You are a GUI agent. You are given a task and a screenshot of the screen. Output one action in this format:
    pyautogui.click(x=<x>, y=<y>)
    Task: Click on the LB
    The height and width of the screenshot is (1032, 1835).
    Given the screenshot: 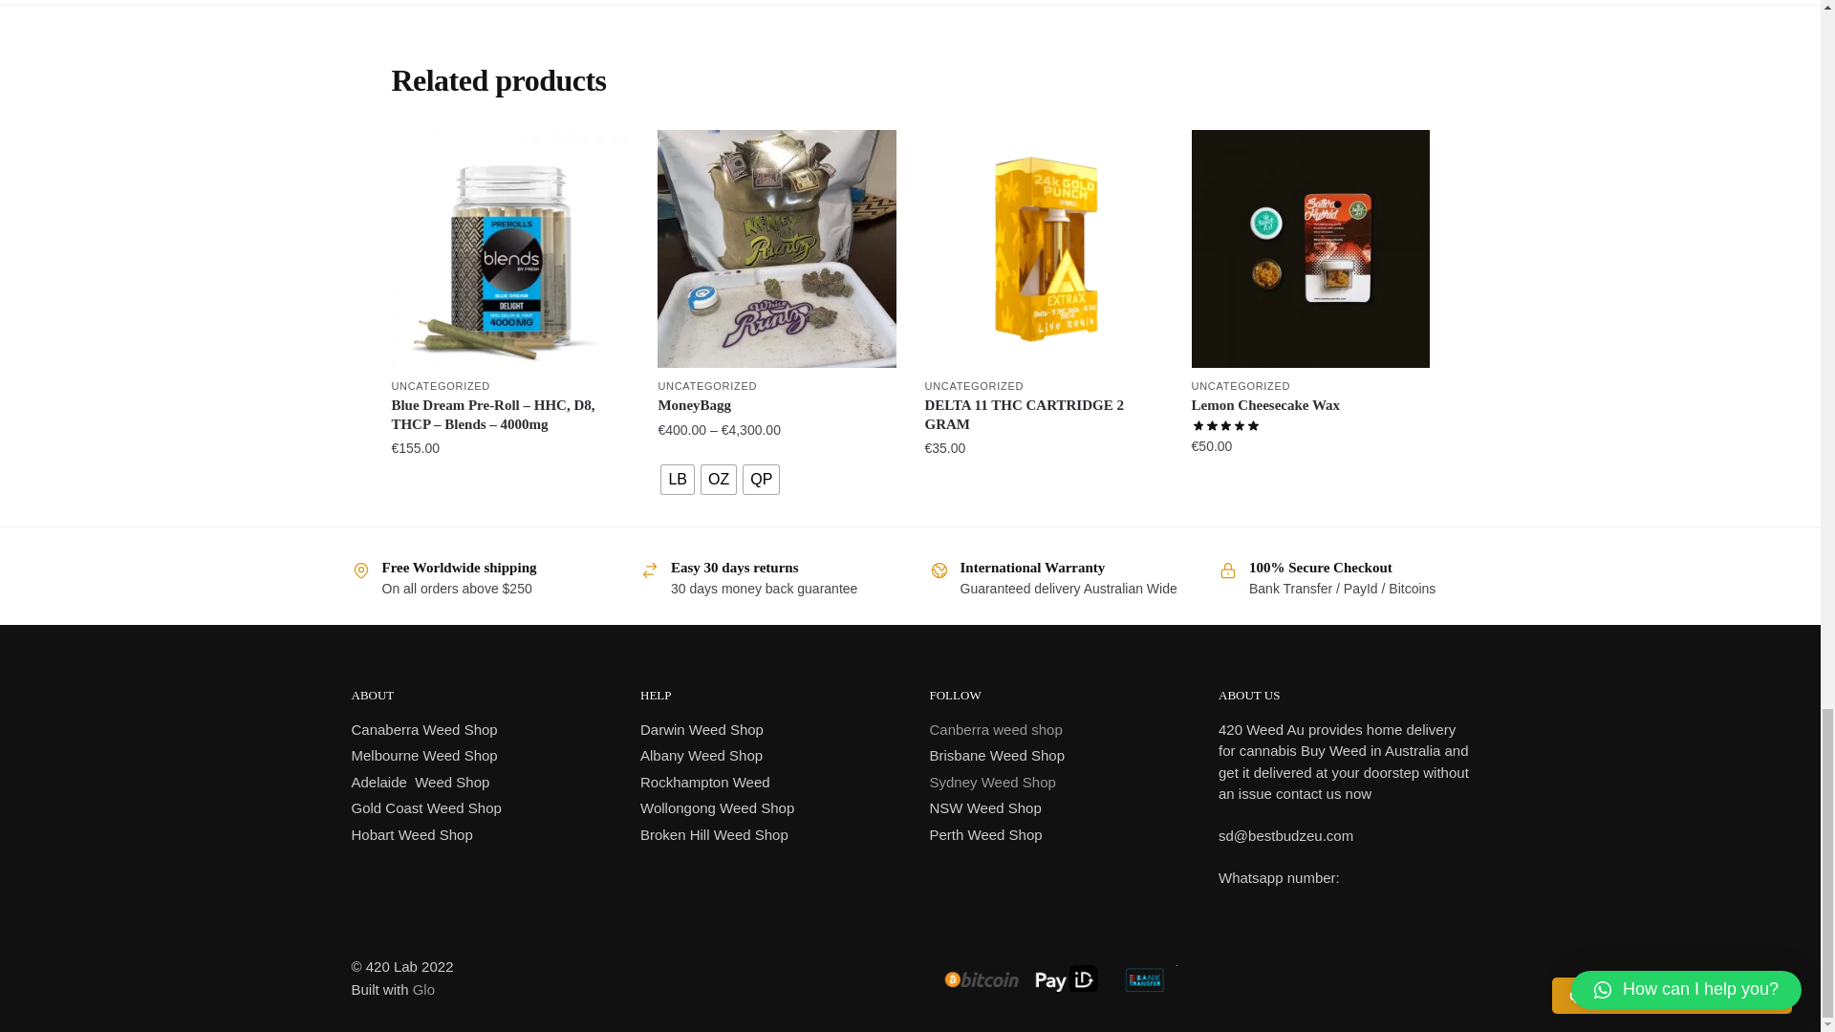 What is the action you would take?
    pyautogui.click(x=677, y=480)
    